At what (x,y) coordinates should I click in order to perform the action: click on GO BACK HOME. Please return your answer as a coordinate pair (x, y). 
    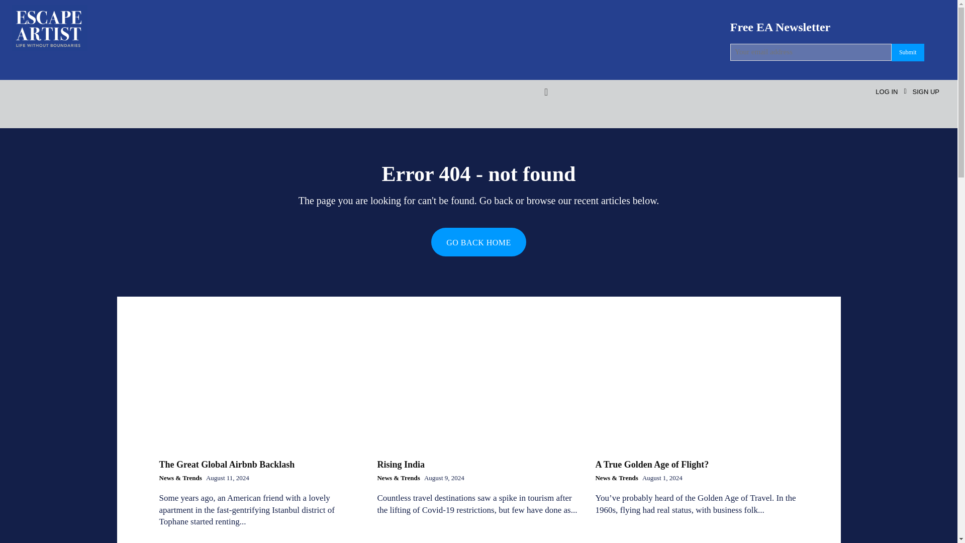
    Looking at the image, I should click on (478, 241).